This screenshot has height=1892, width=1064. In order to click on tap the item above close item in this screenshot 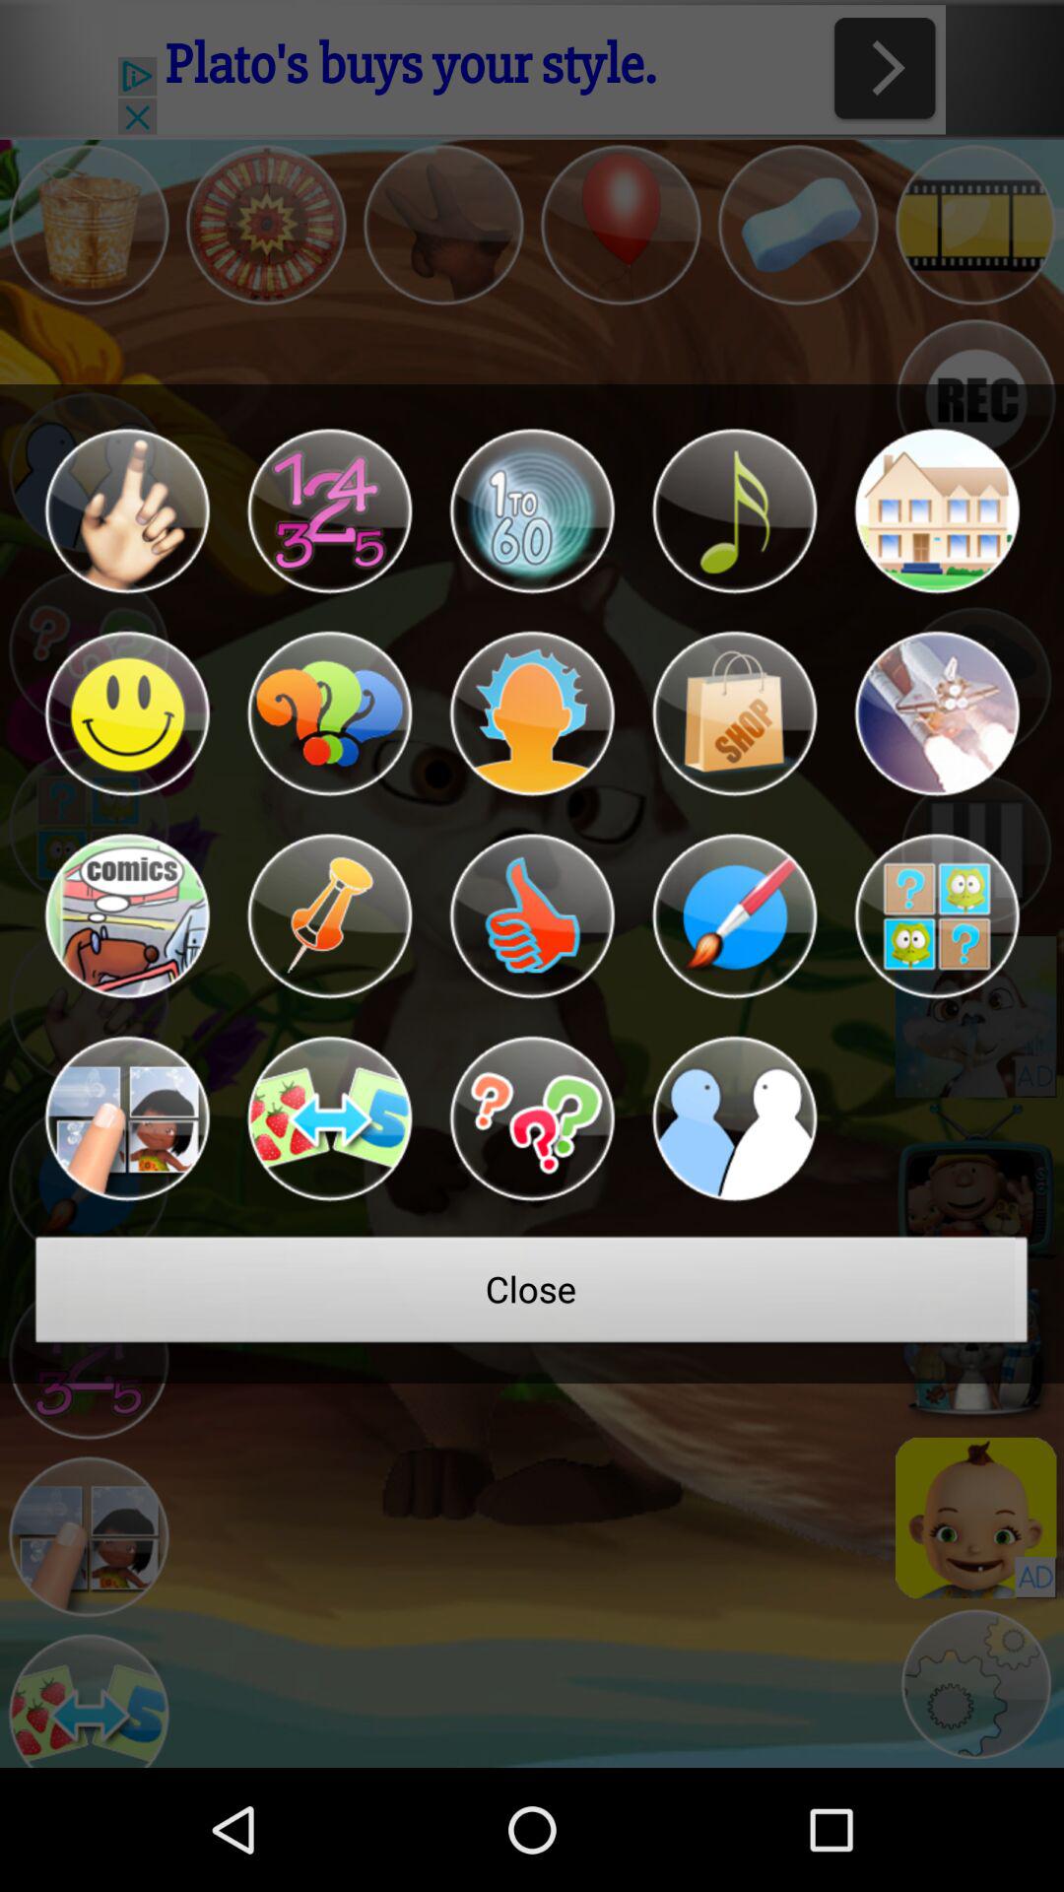, I will do `click(126, 1118)`.